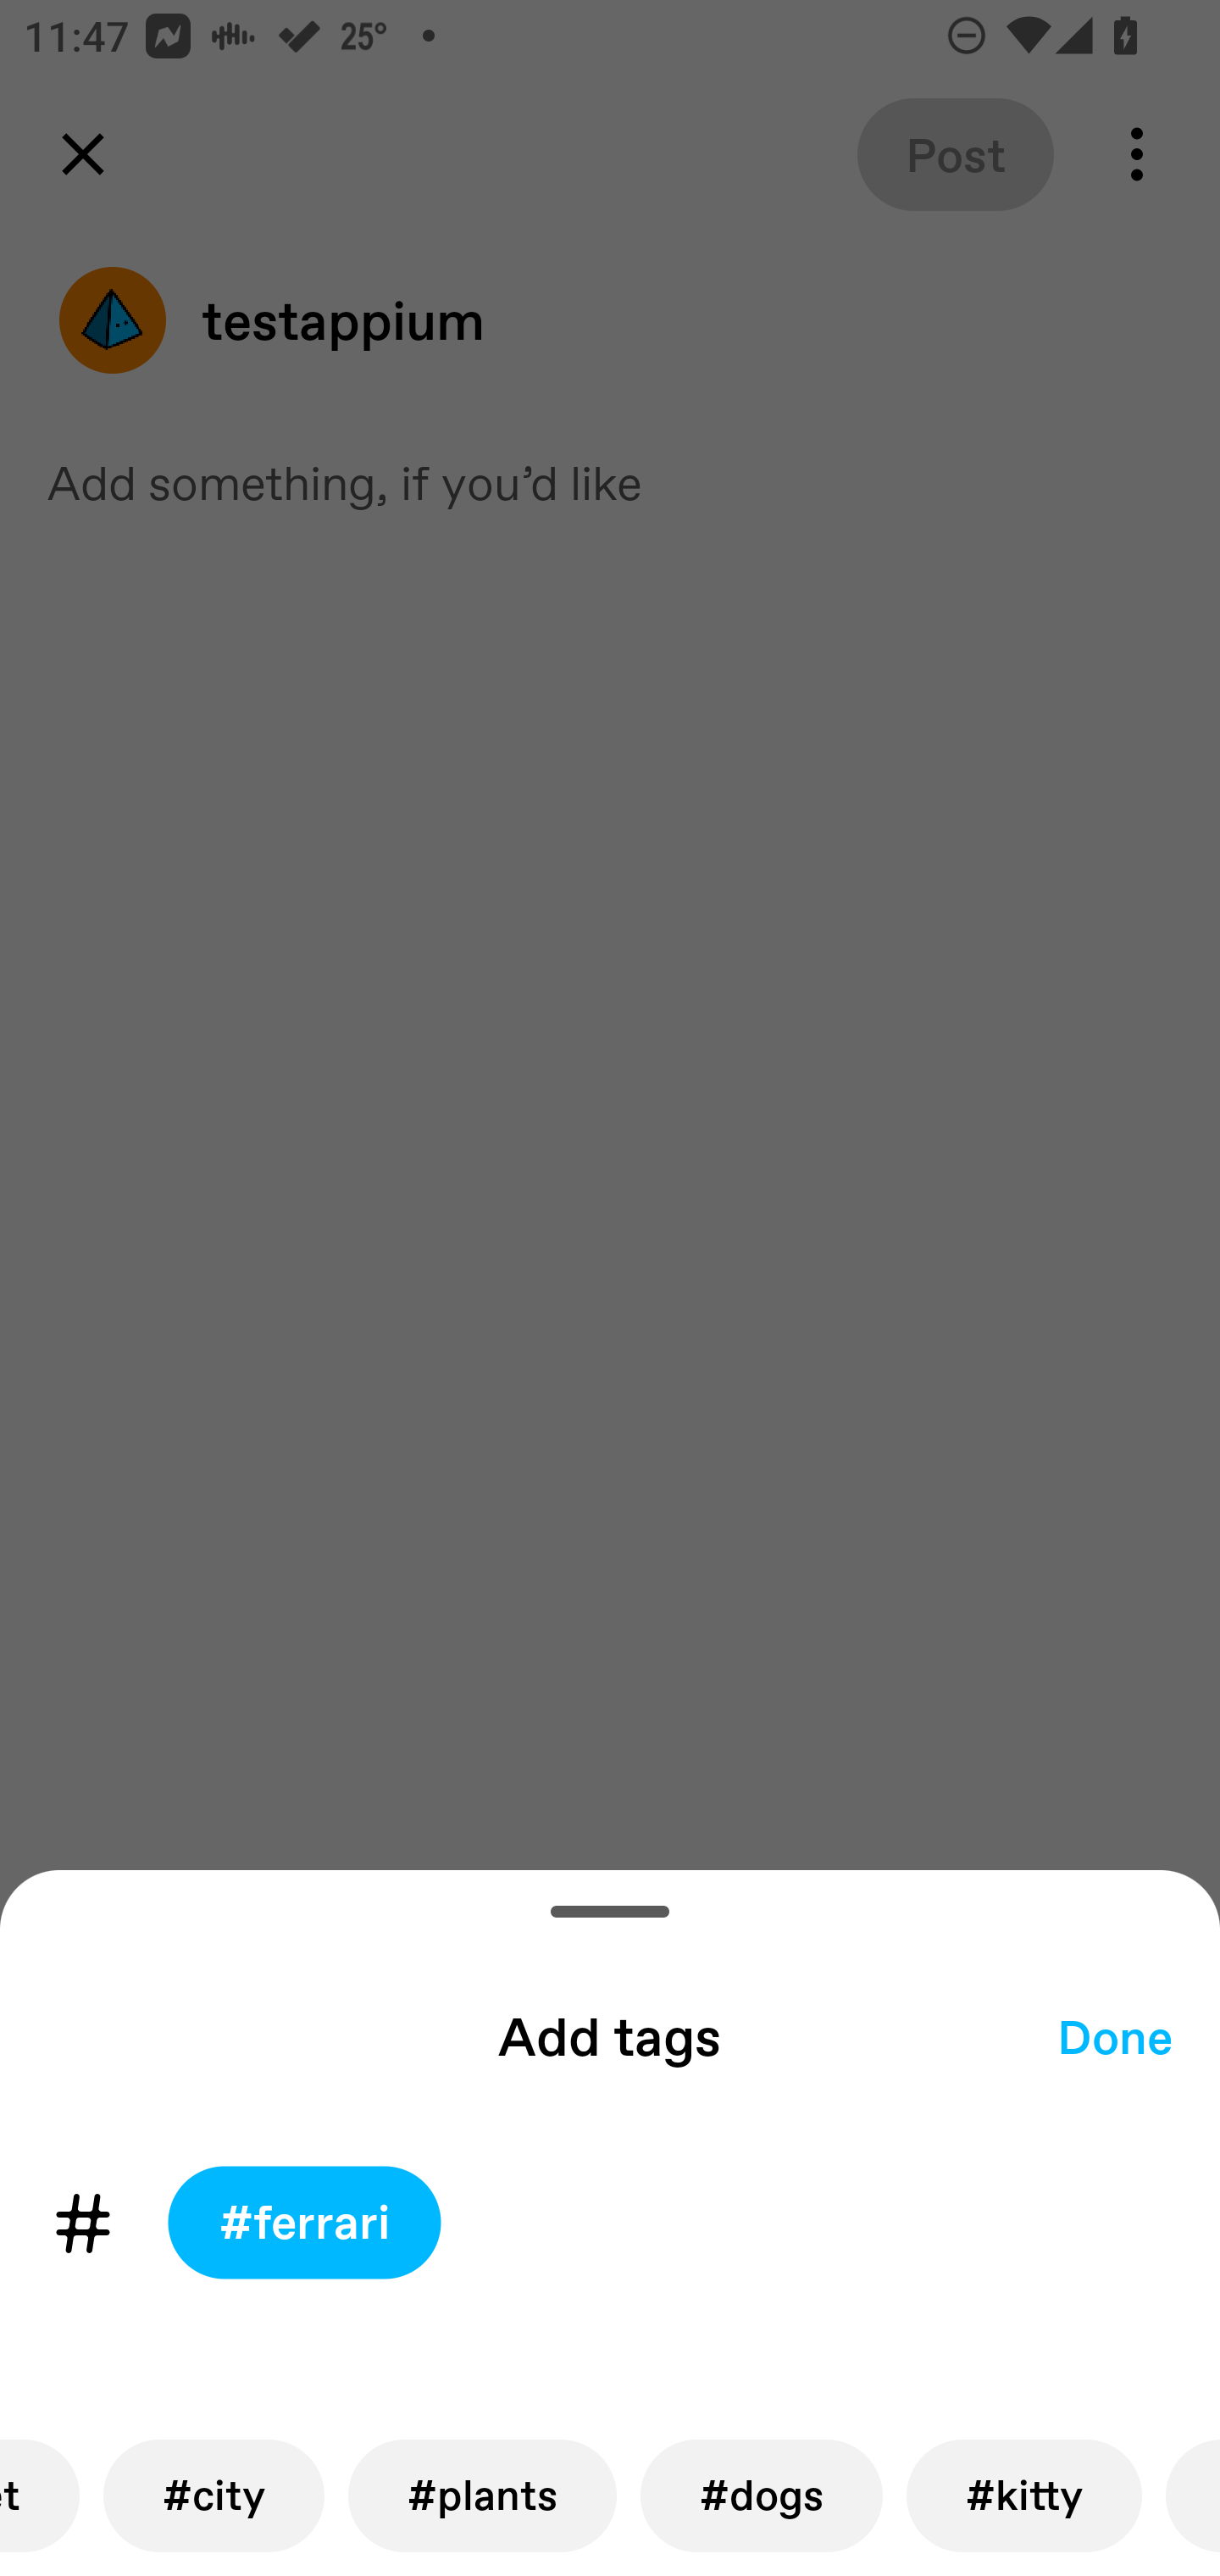 Image resolution: width=1220 pixels, height=2576 pixels. Describe the element at coordinates (1023, 2495) in the screenshot. I see `#kitty` at that location.